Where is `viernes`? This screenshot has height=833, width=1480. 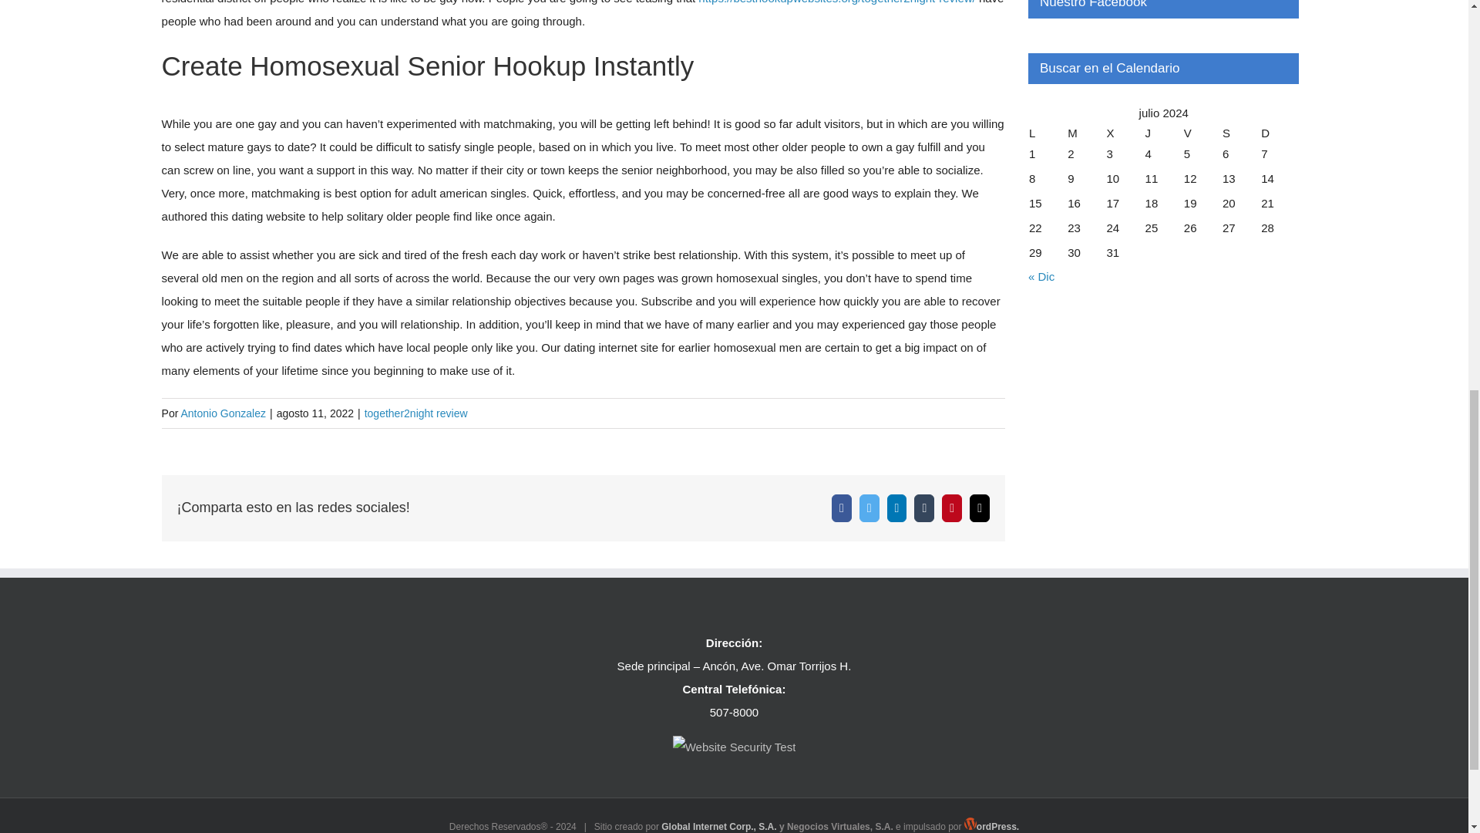
viernes is located at coordinates (1202, 133).